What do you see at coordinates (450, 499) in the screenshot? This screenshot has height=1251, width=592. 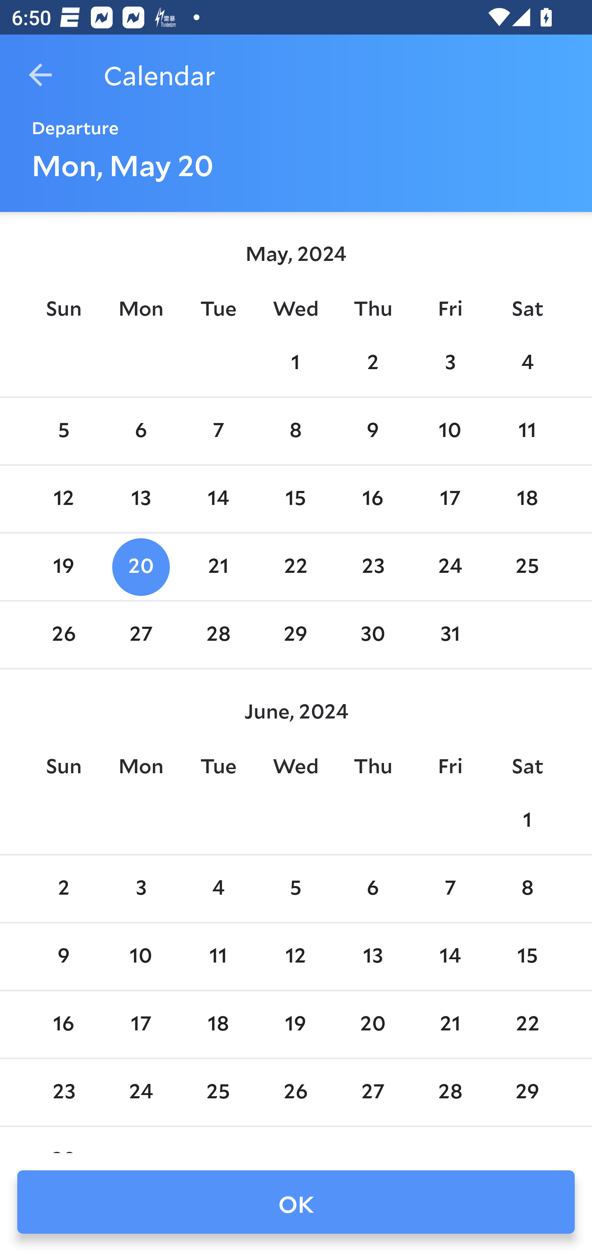 I see `17` at bounding box center [450, 499].